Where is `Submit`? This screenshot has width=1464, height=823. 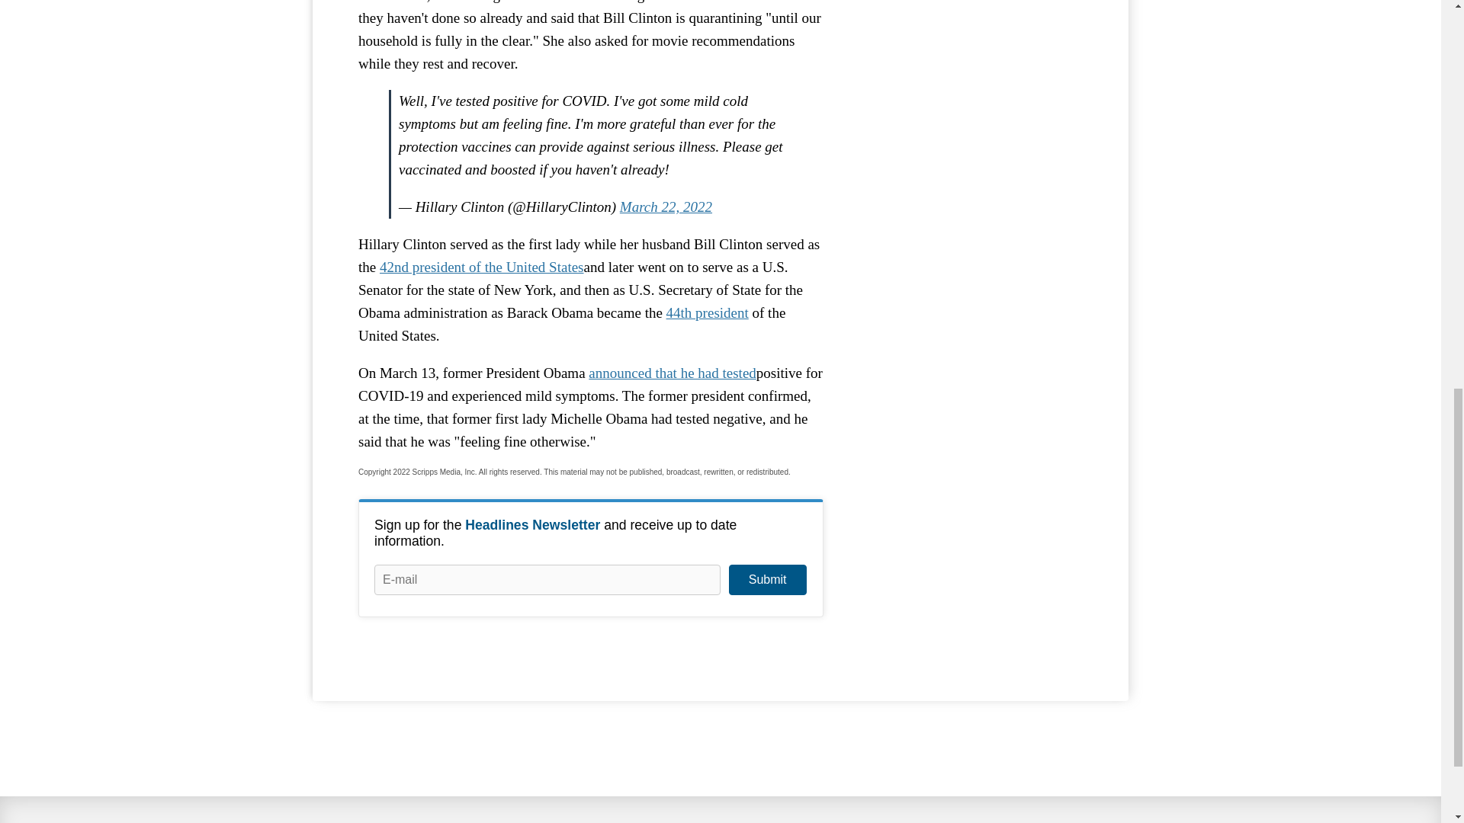 Submit is located at coordinates (767, 579).